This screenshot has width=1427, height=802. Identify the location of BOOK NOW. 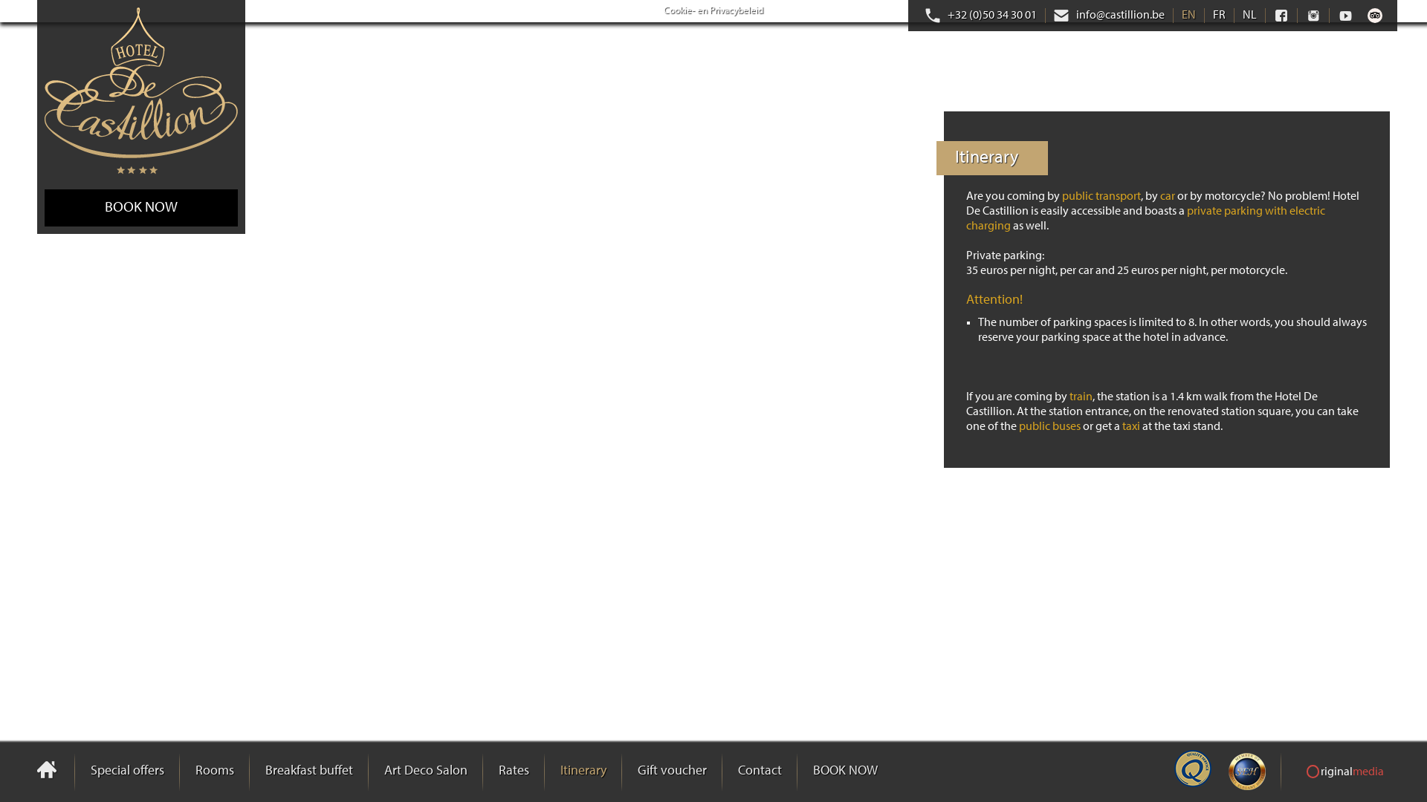
(141, 208).